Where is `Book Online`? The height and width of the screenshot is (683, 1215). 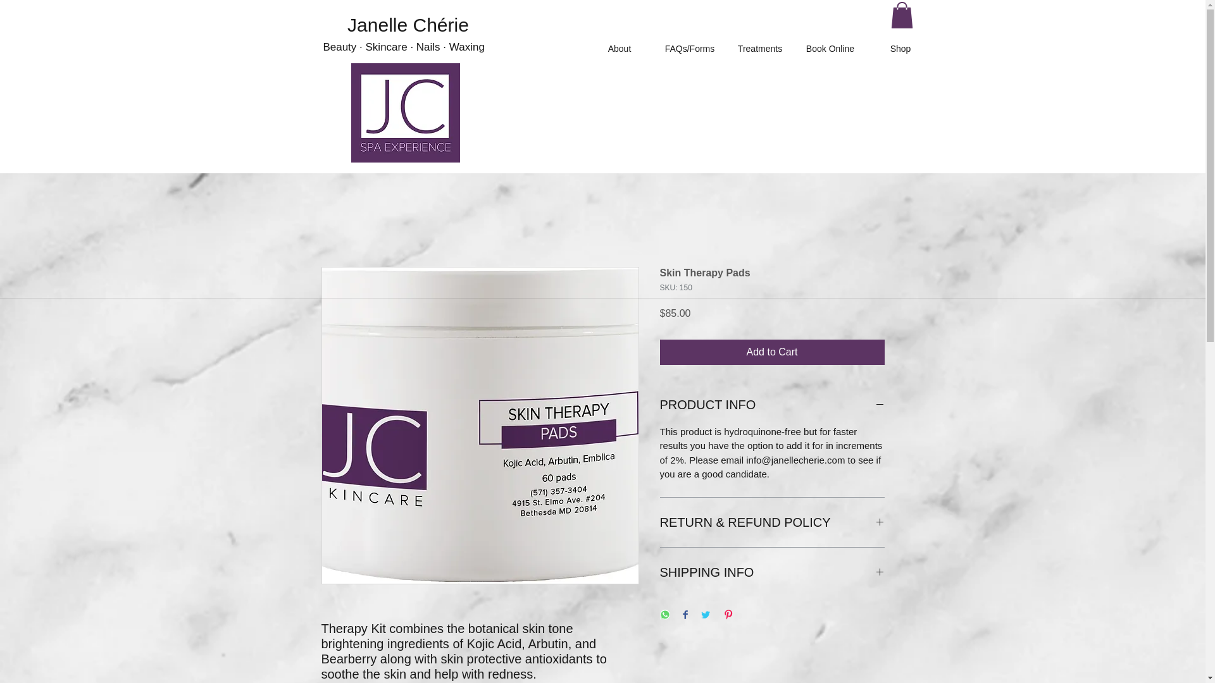
Book Online is located at coordinates (830, 48).